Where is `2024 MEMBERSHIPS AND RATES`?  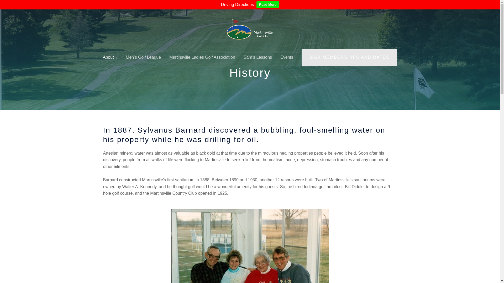
2024 MEMBERSHIPS AND RATES is located at coordinates (349, 57).